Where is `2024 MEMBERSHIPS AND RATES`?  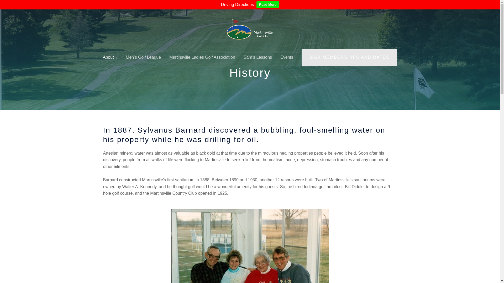
2024 MEMBERSHIPS AND RATES is located at coordinates (349, 57).